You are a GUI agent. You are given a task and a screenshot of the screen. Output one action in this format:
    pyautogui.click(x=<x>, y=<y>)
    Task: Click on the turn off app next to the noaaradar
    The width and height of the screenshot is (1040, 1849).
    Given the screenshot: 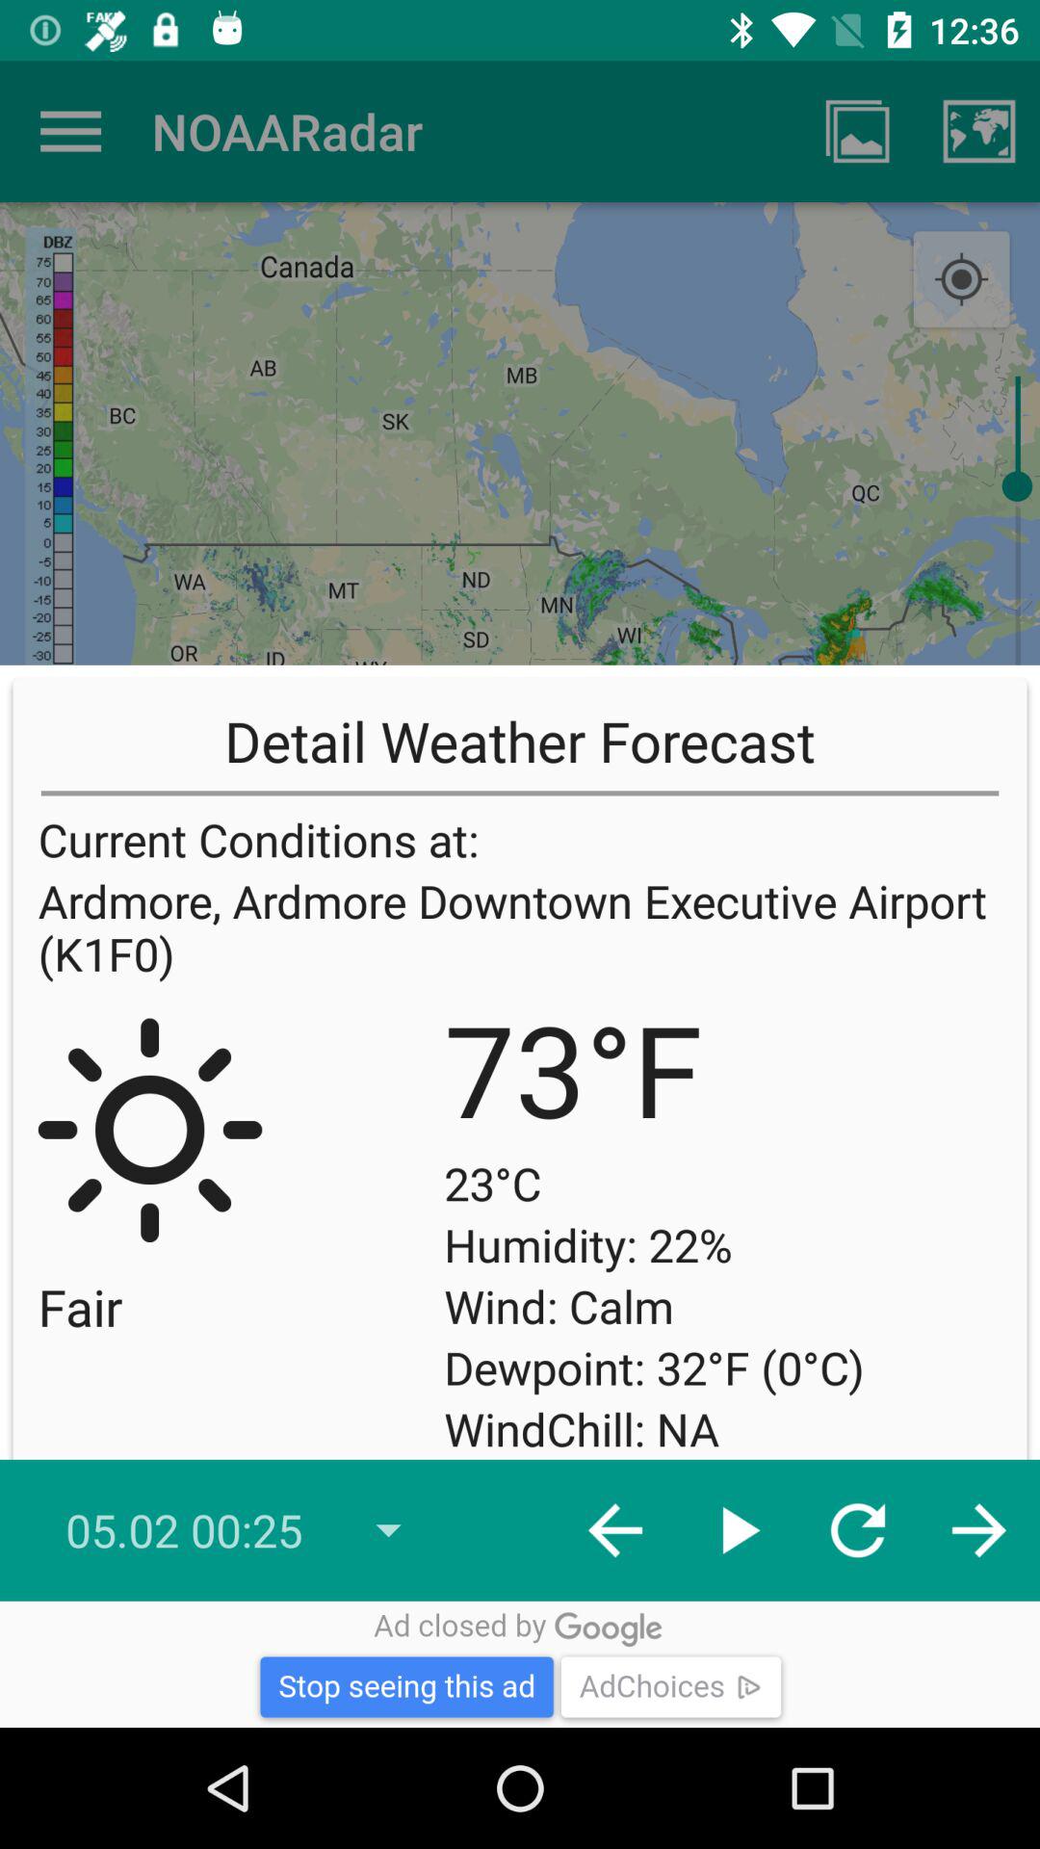 What is the action you would take?
    pyautogui.click(x=857, y=131)
    